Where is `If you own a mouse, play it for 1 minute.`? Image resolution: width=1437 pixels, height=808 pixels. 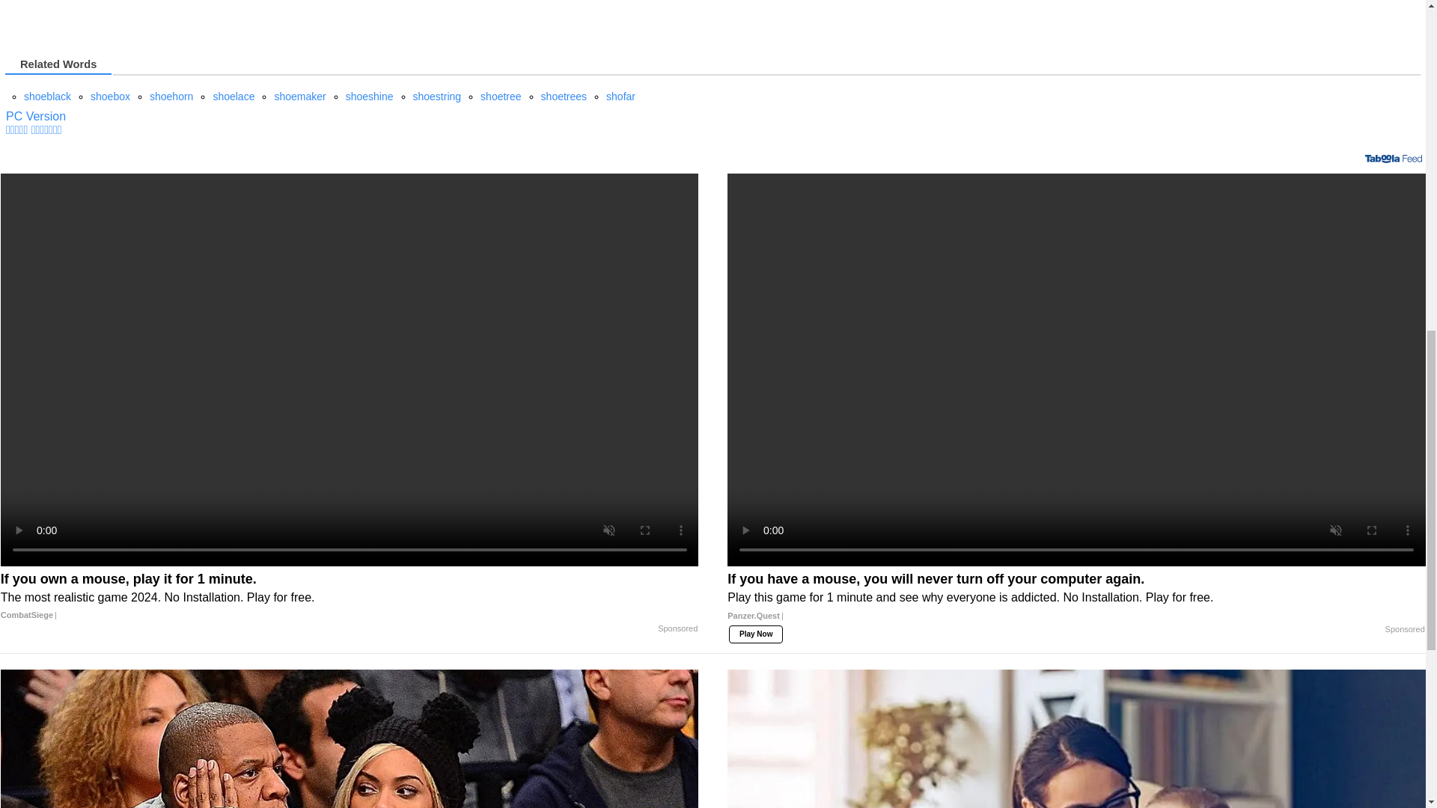 If you own a mouse, play it for 1 minute. is located at coordinates (350, 597).